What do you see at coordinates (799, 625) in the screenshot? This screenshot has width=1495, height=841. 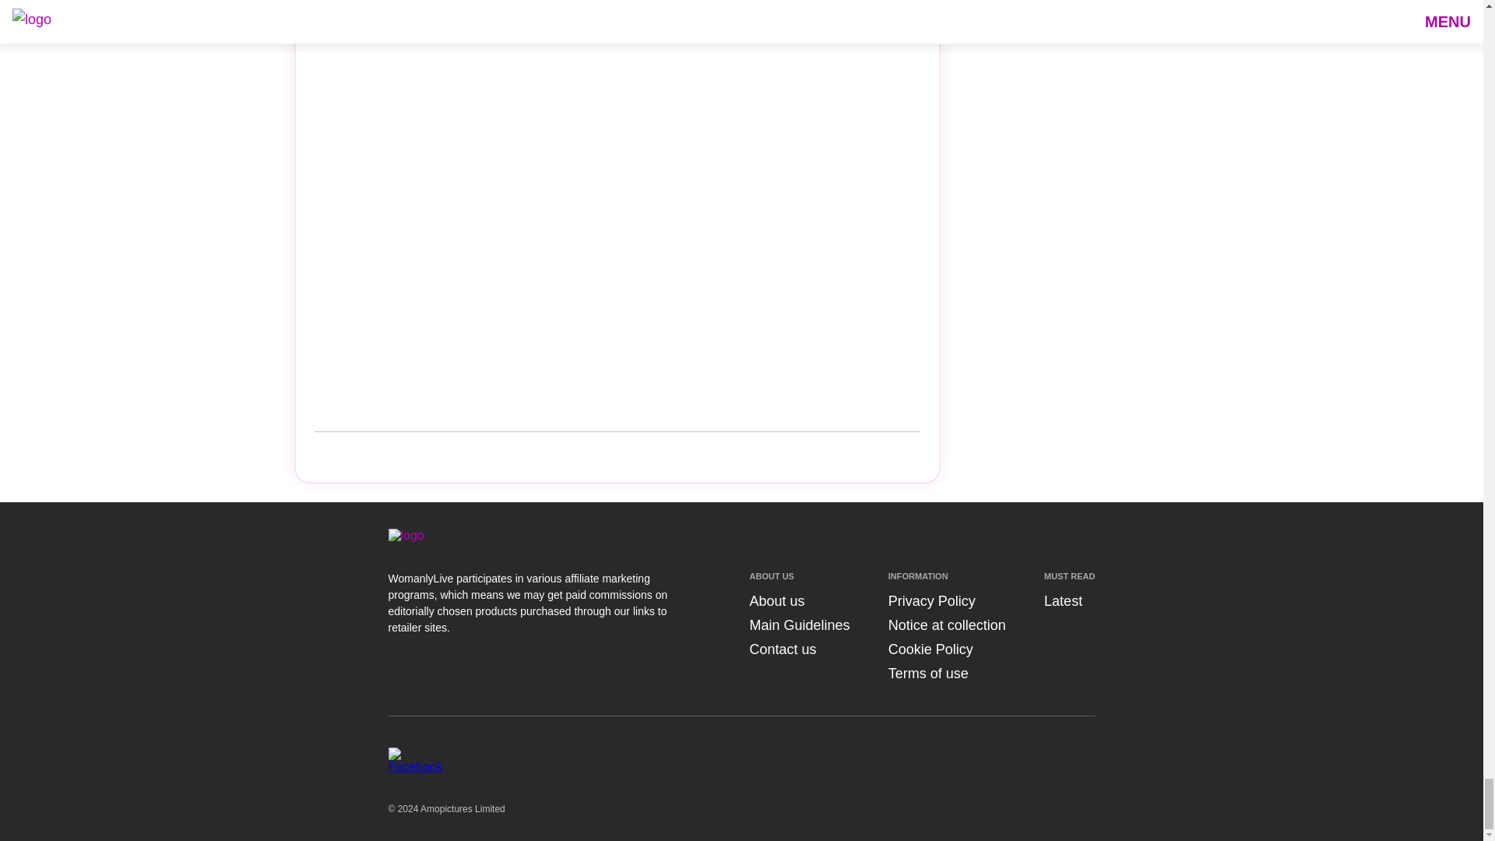 I see `Main Guidelines` at bounding box center [799, 625].